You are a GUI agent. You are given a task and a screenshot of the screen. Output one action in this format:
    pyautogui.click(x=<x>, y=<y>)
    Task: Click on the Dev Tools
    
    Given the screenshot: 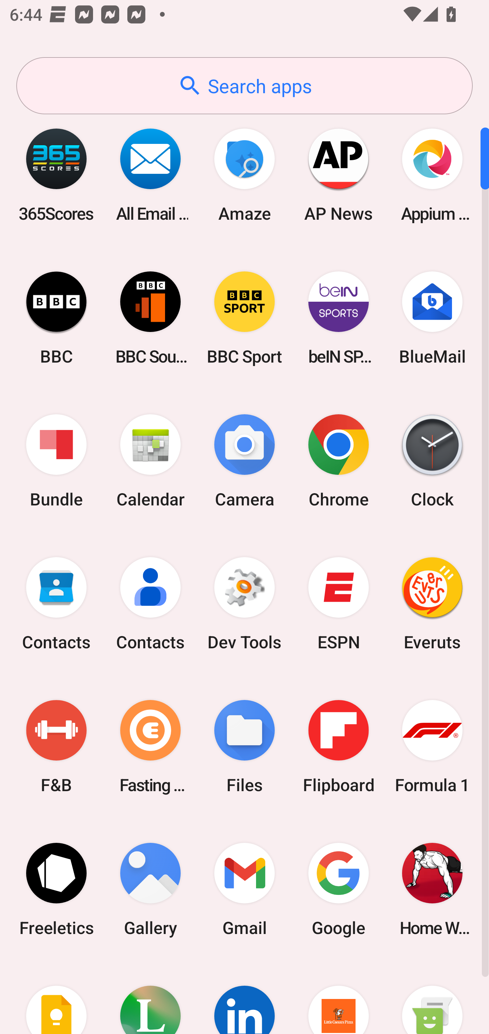 What is the action you would take?
    pyautogui.click(x=244, y=604)
    